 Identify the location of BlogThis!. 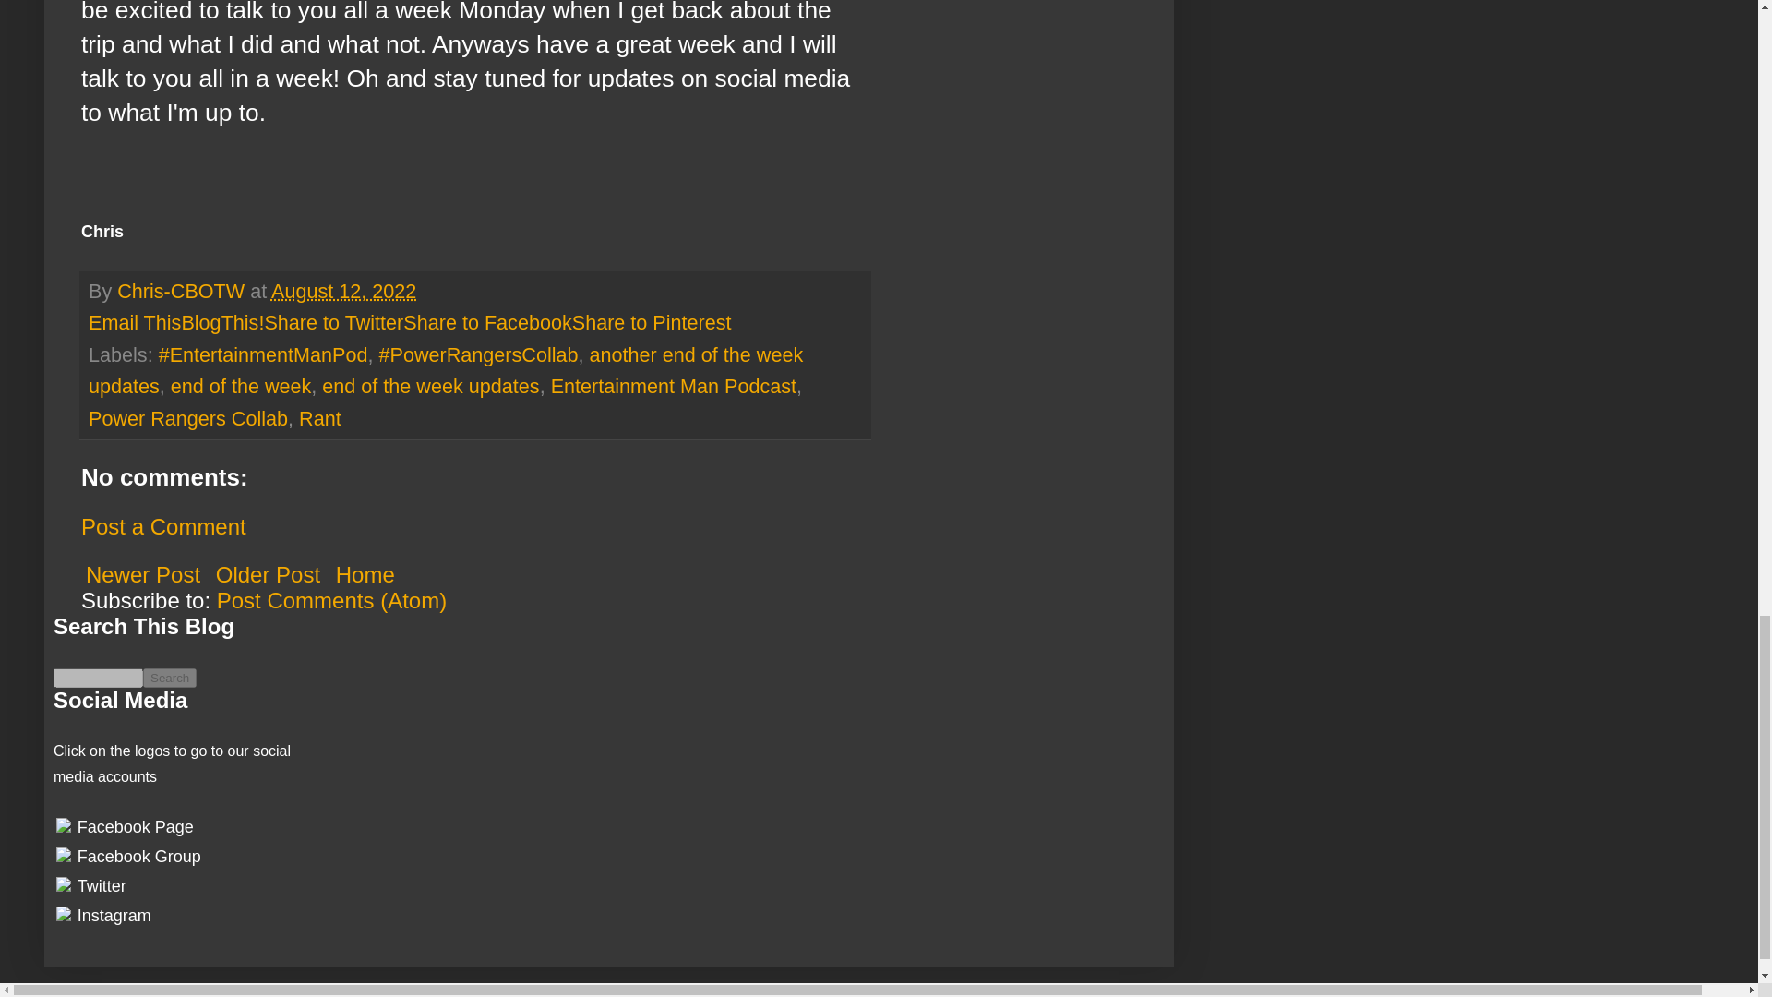
(221, 321).